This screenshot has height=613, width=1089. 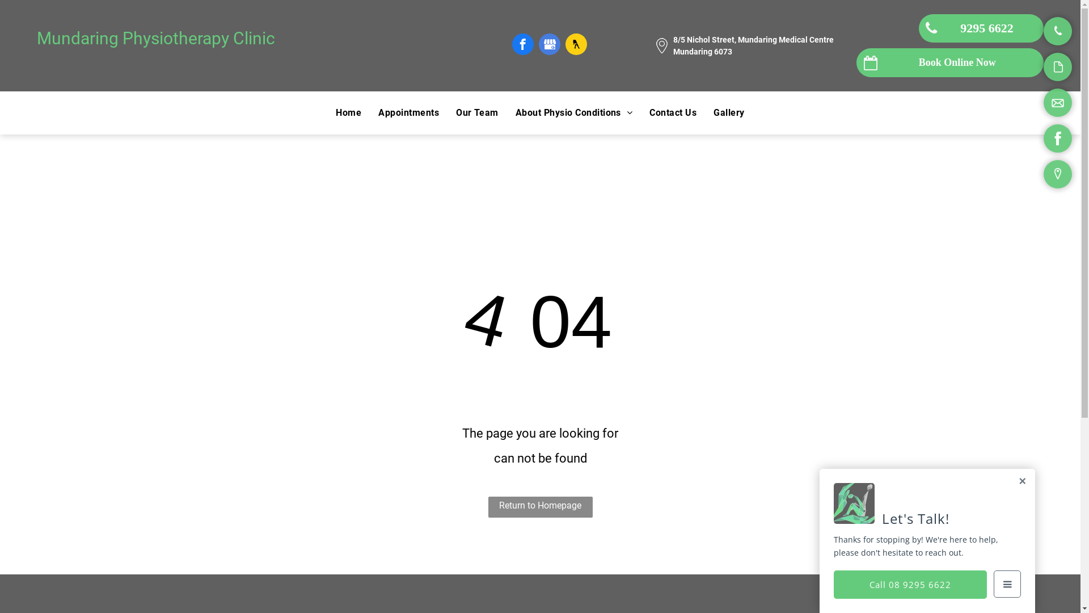 I want to click on 9295 6622, so click(x=981, y=28).